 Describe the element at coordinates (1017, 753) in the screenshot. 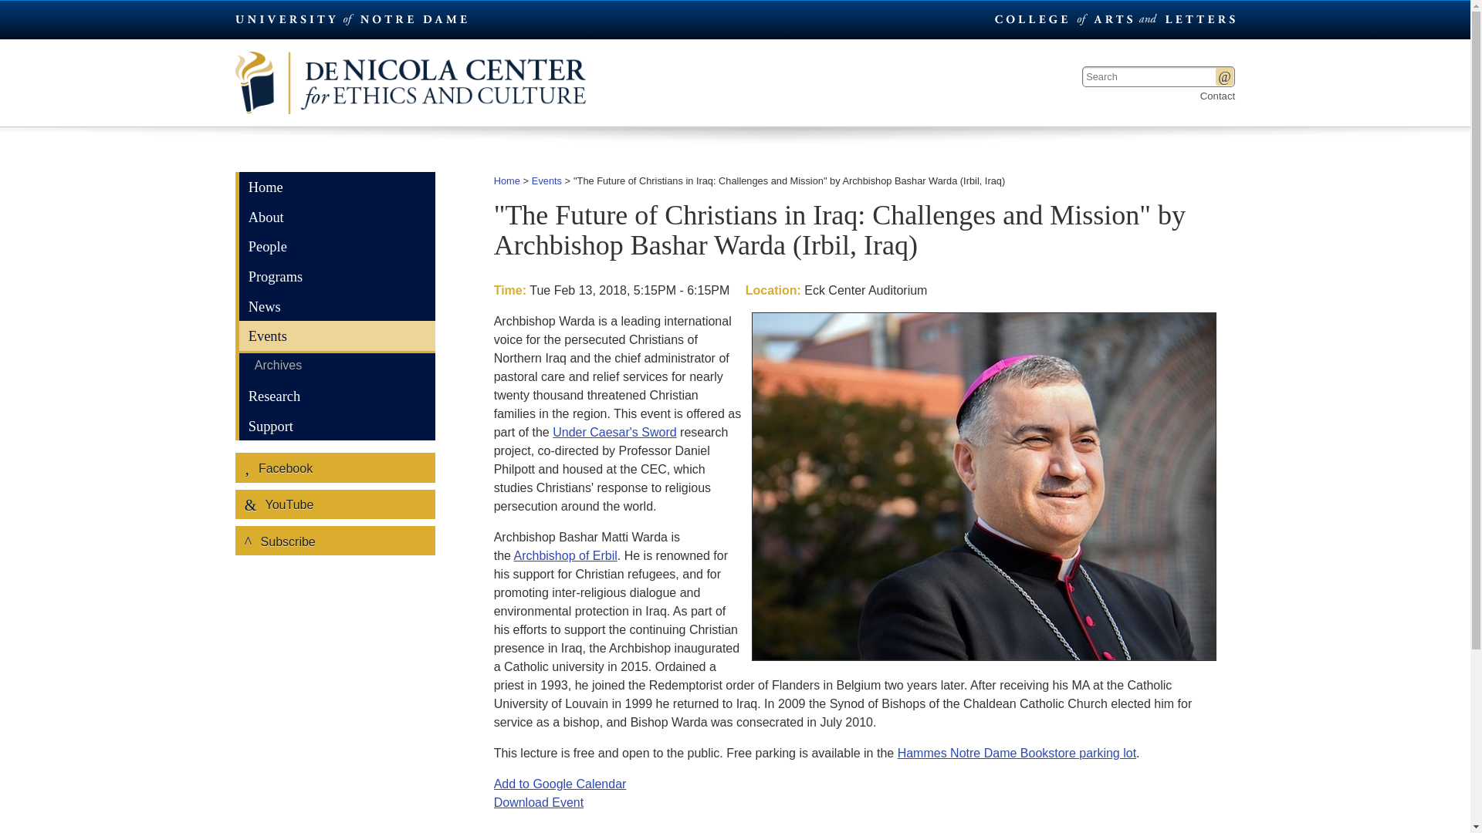

I see `Hammes Notre Dame Bookstore parking lot` at that location.